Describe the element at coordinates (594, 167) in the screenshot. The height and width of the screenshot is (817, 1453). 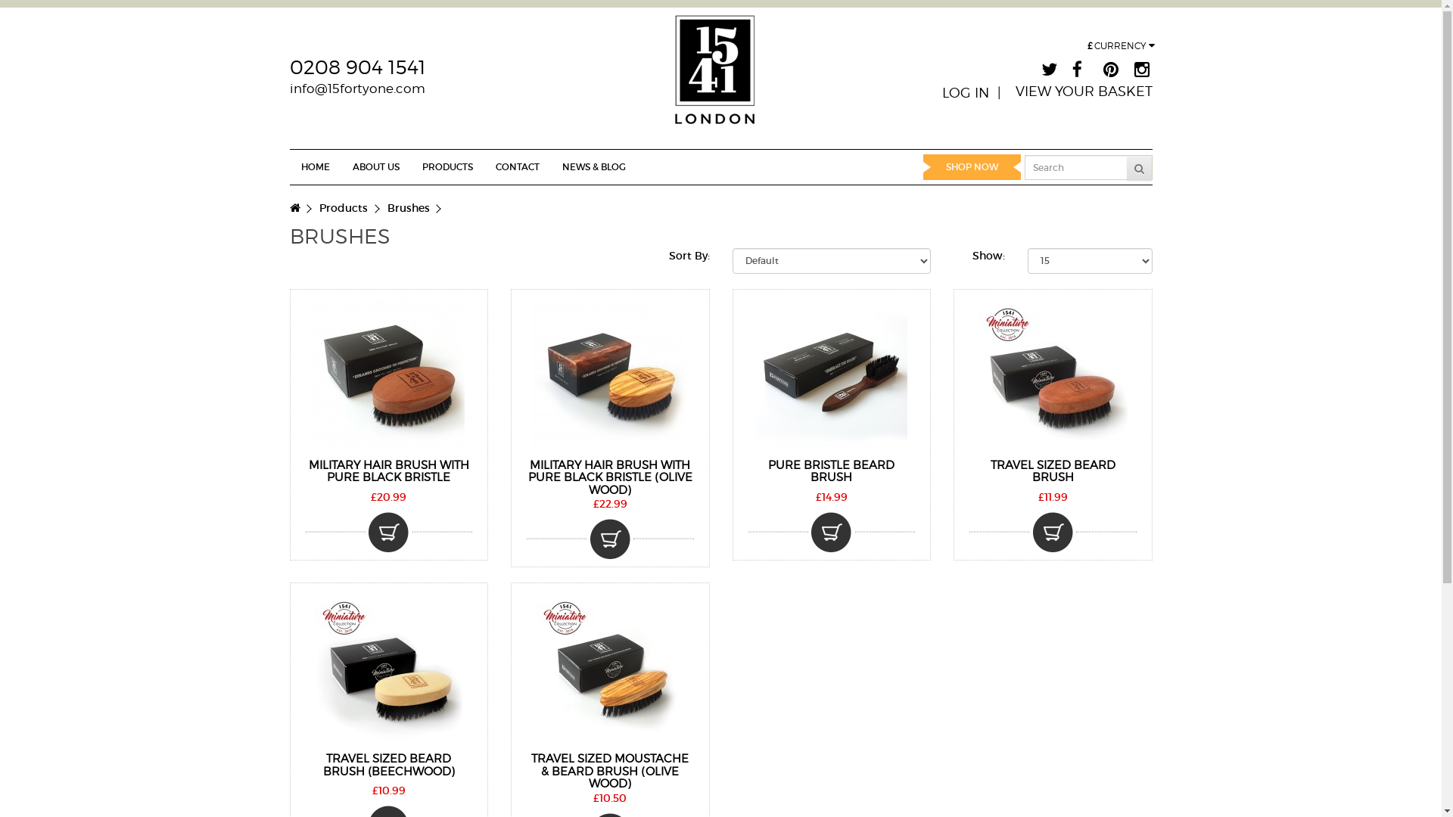
I see `NEWS & BLOG` at that location.